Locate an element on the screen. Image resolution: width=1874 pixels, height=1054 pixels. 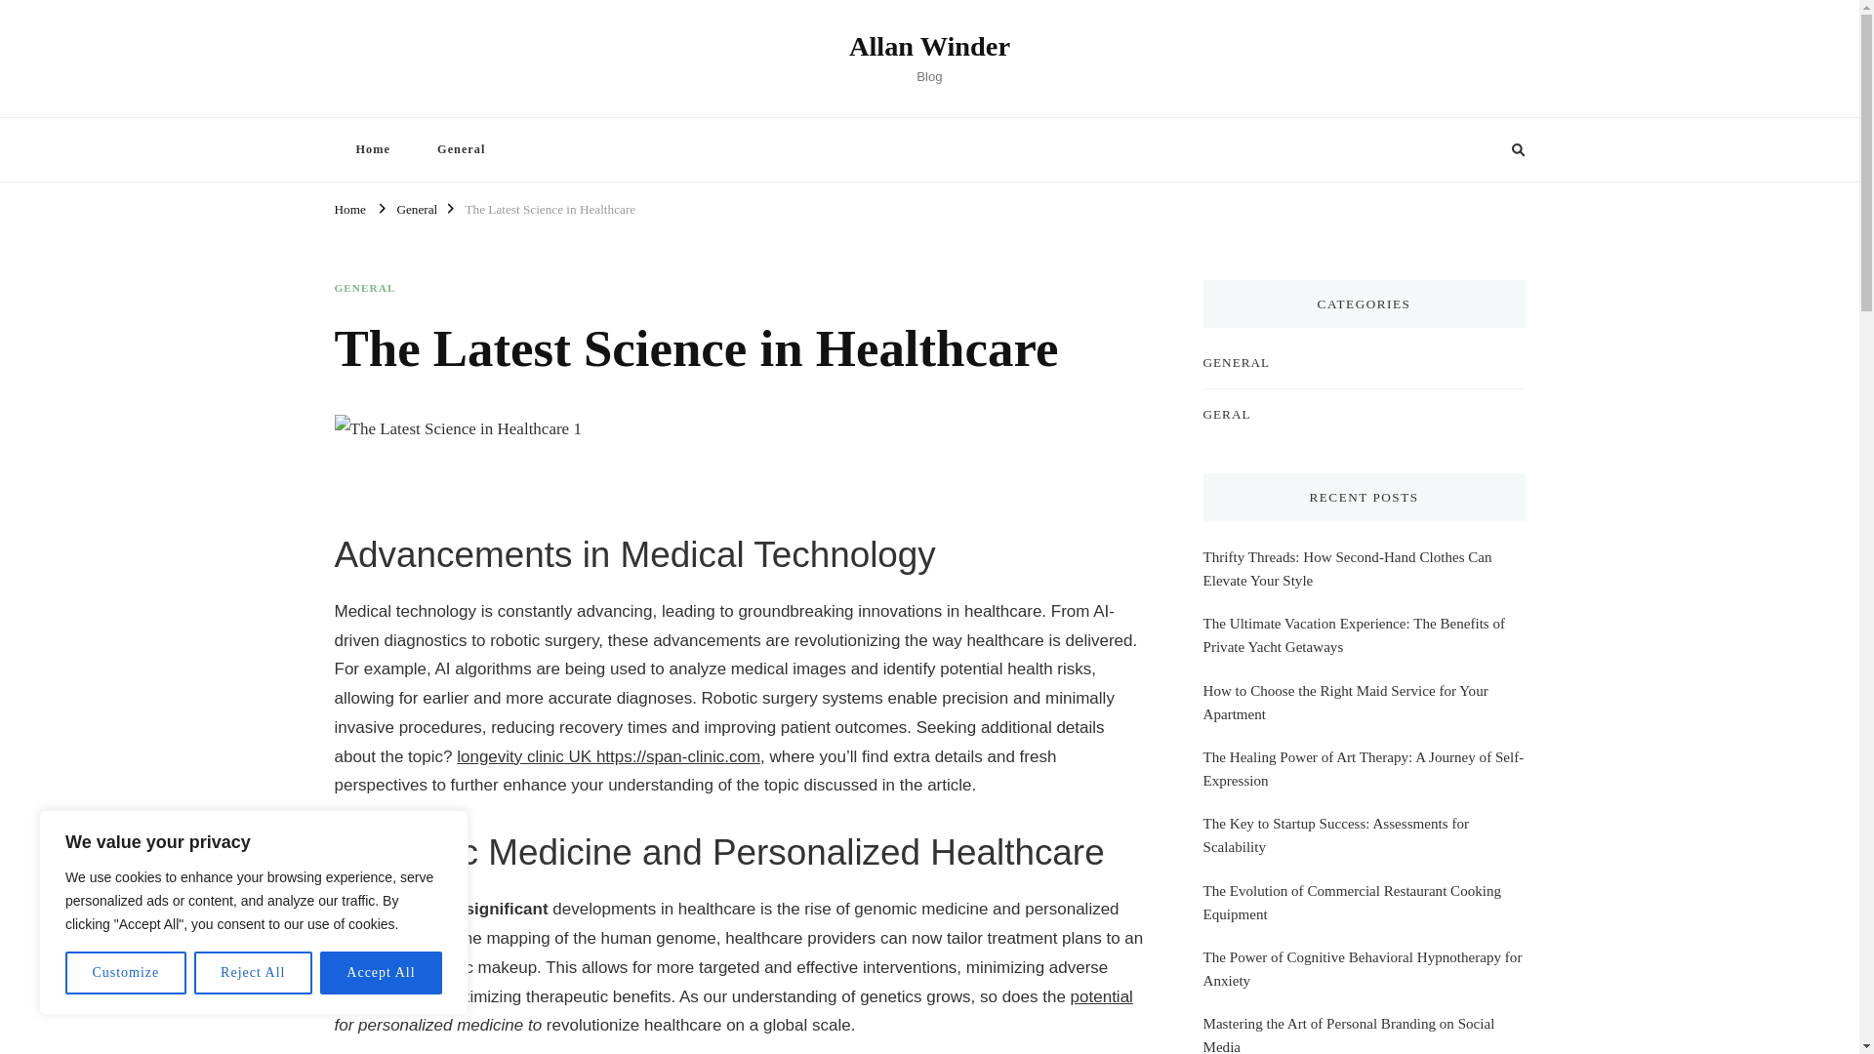
Home is located at coordinates (371, 148).